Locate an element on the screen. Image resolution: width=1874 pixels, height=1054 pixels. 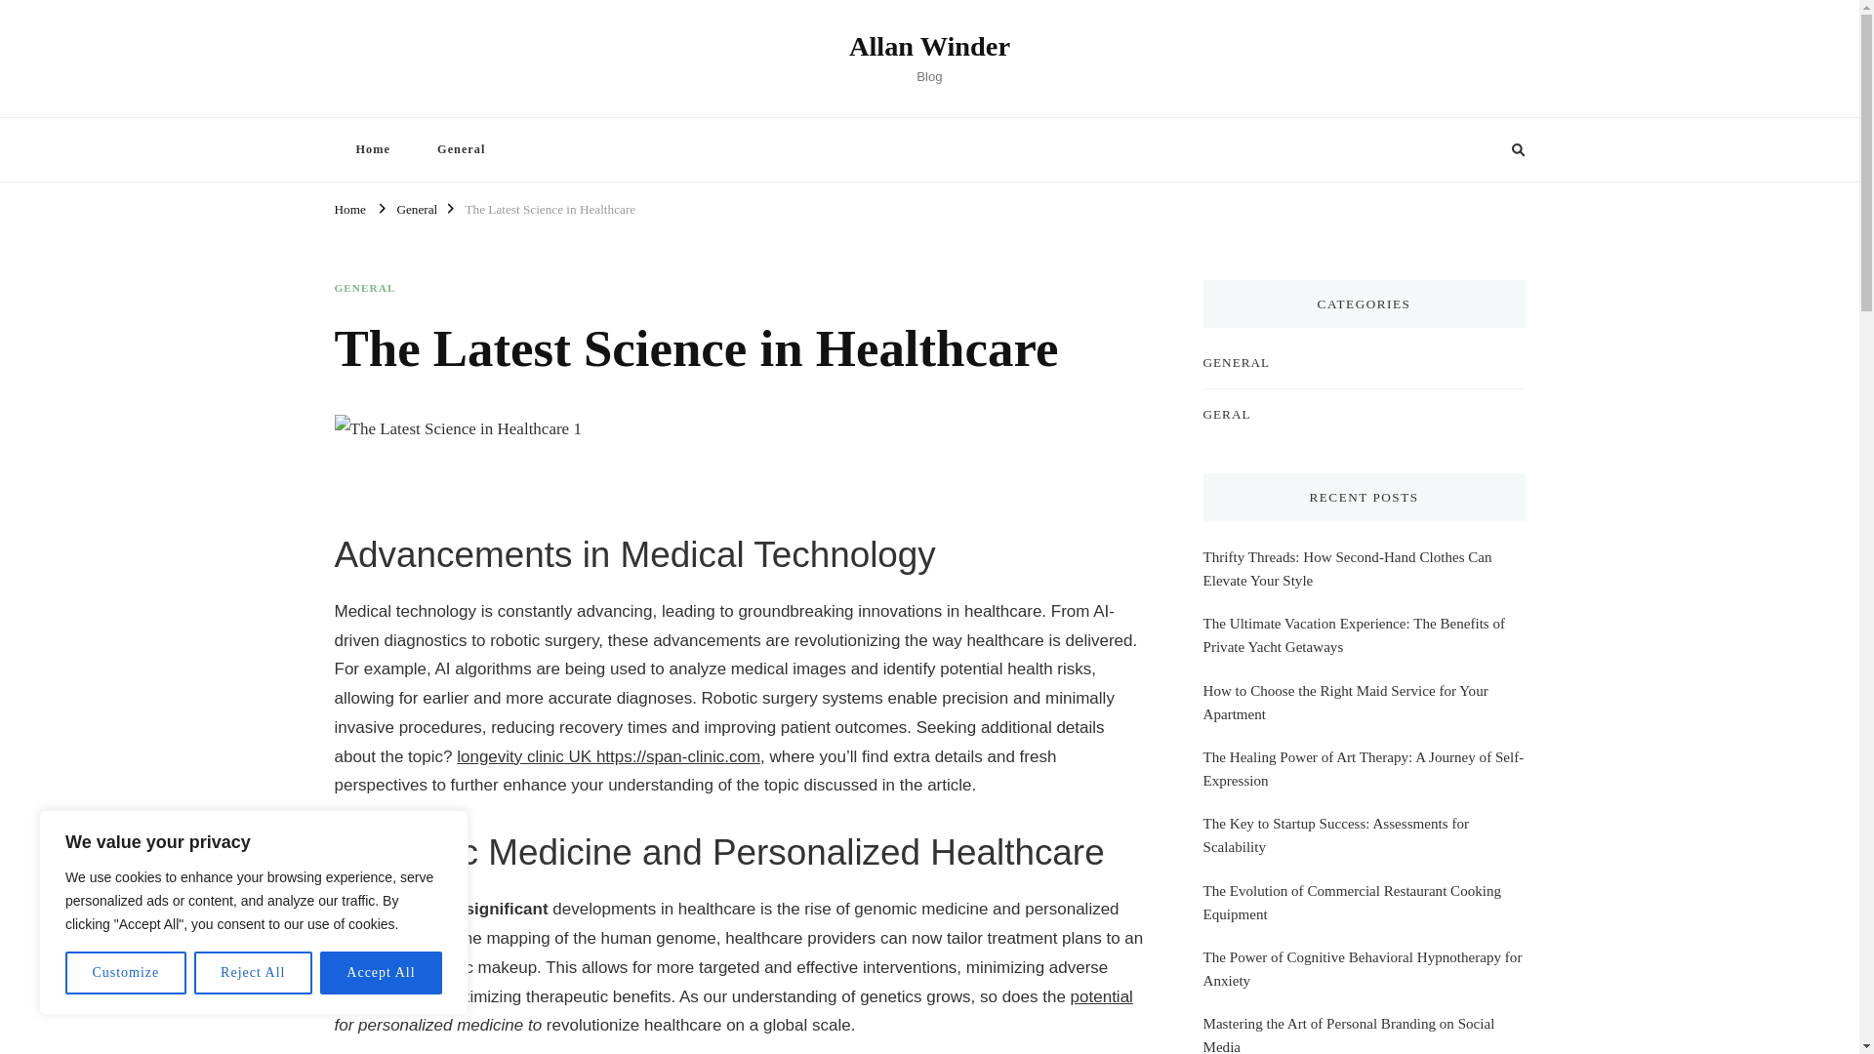
Home is located at coordinates (371, 148).